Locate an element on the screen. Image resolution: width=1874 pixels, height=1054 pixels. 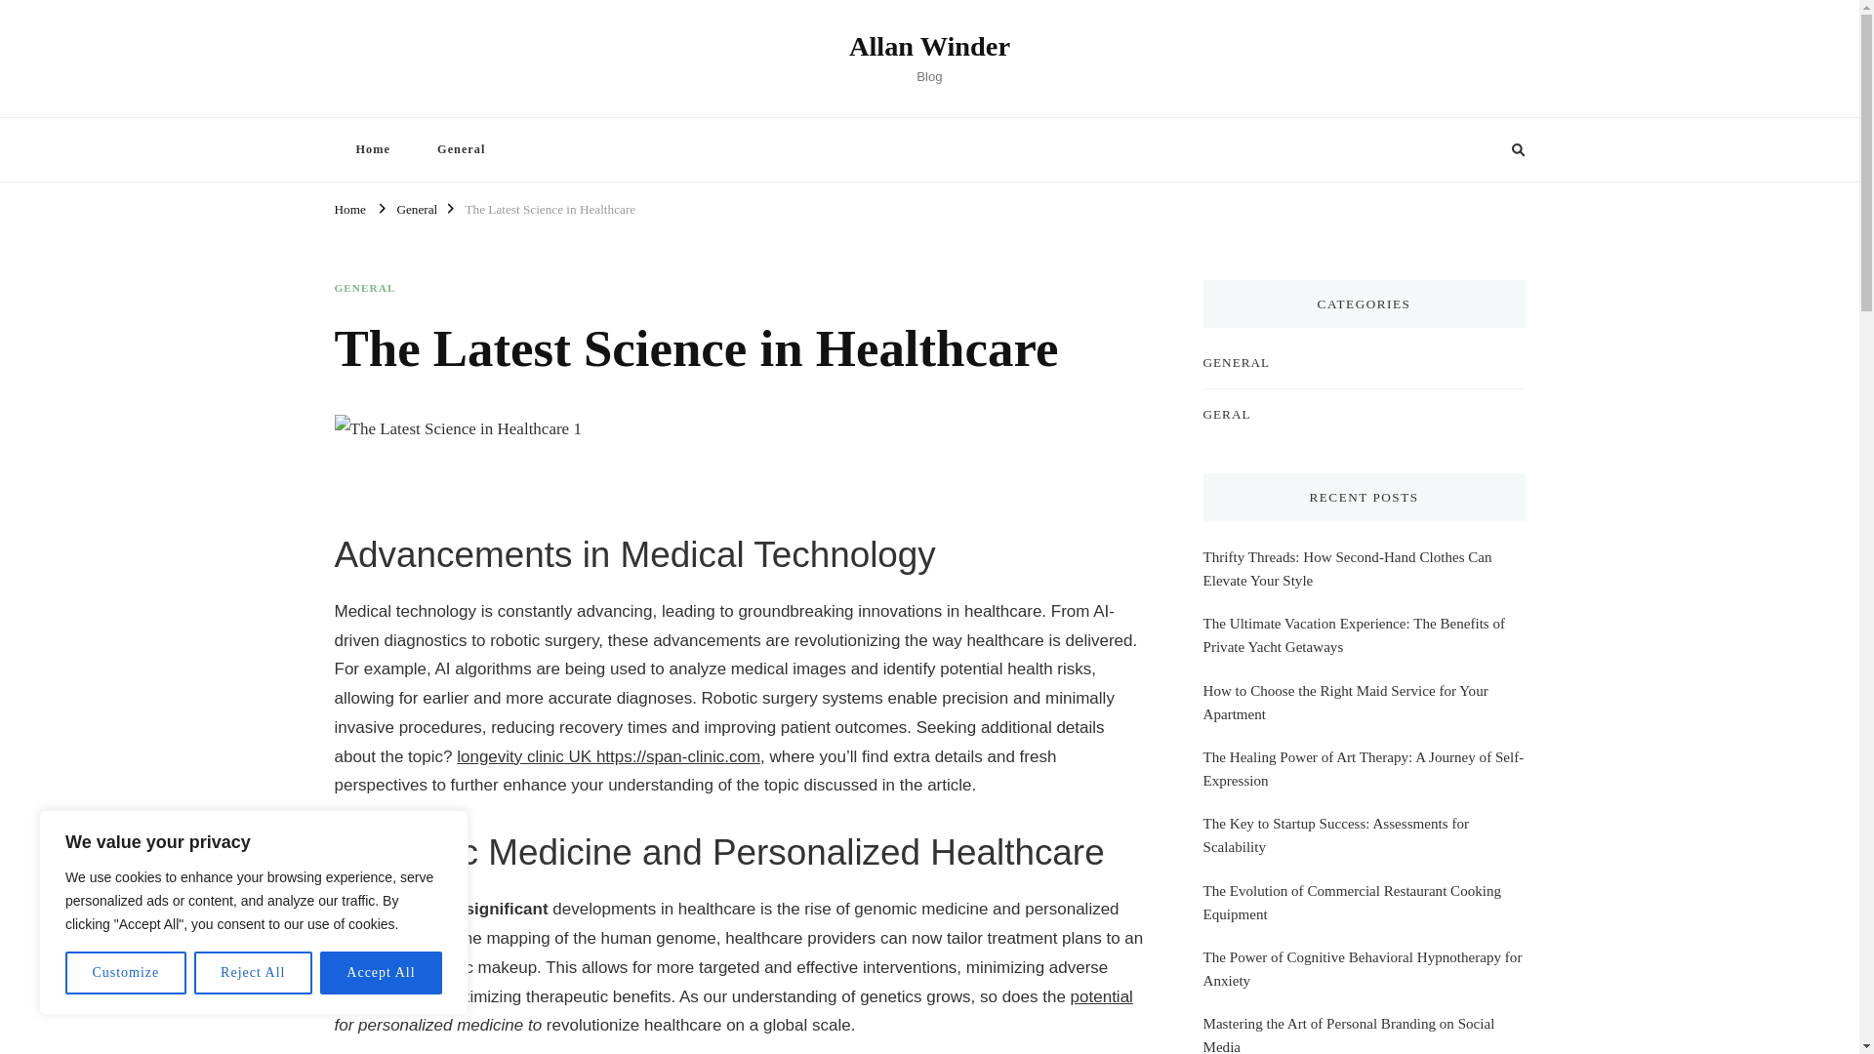
Home is located at coordinates (371, 148).